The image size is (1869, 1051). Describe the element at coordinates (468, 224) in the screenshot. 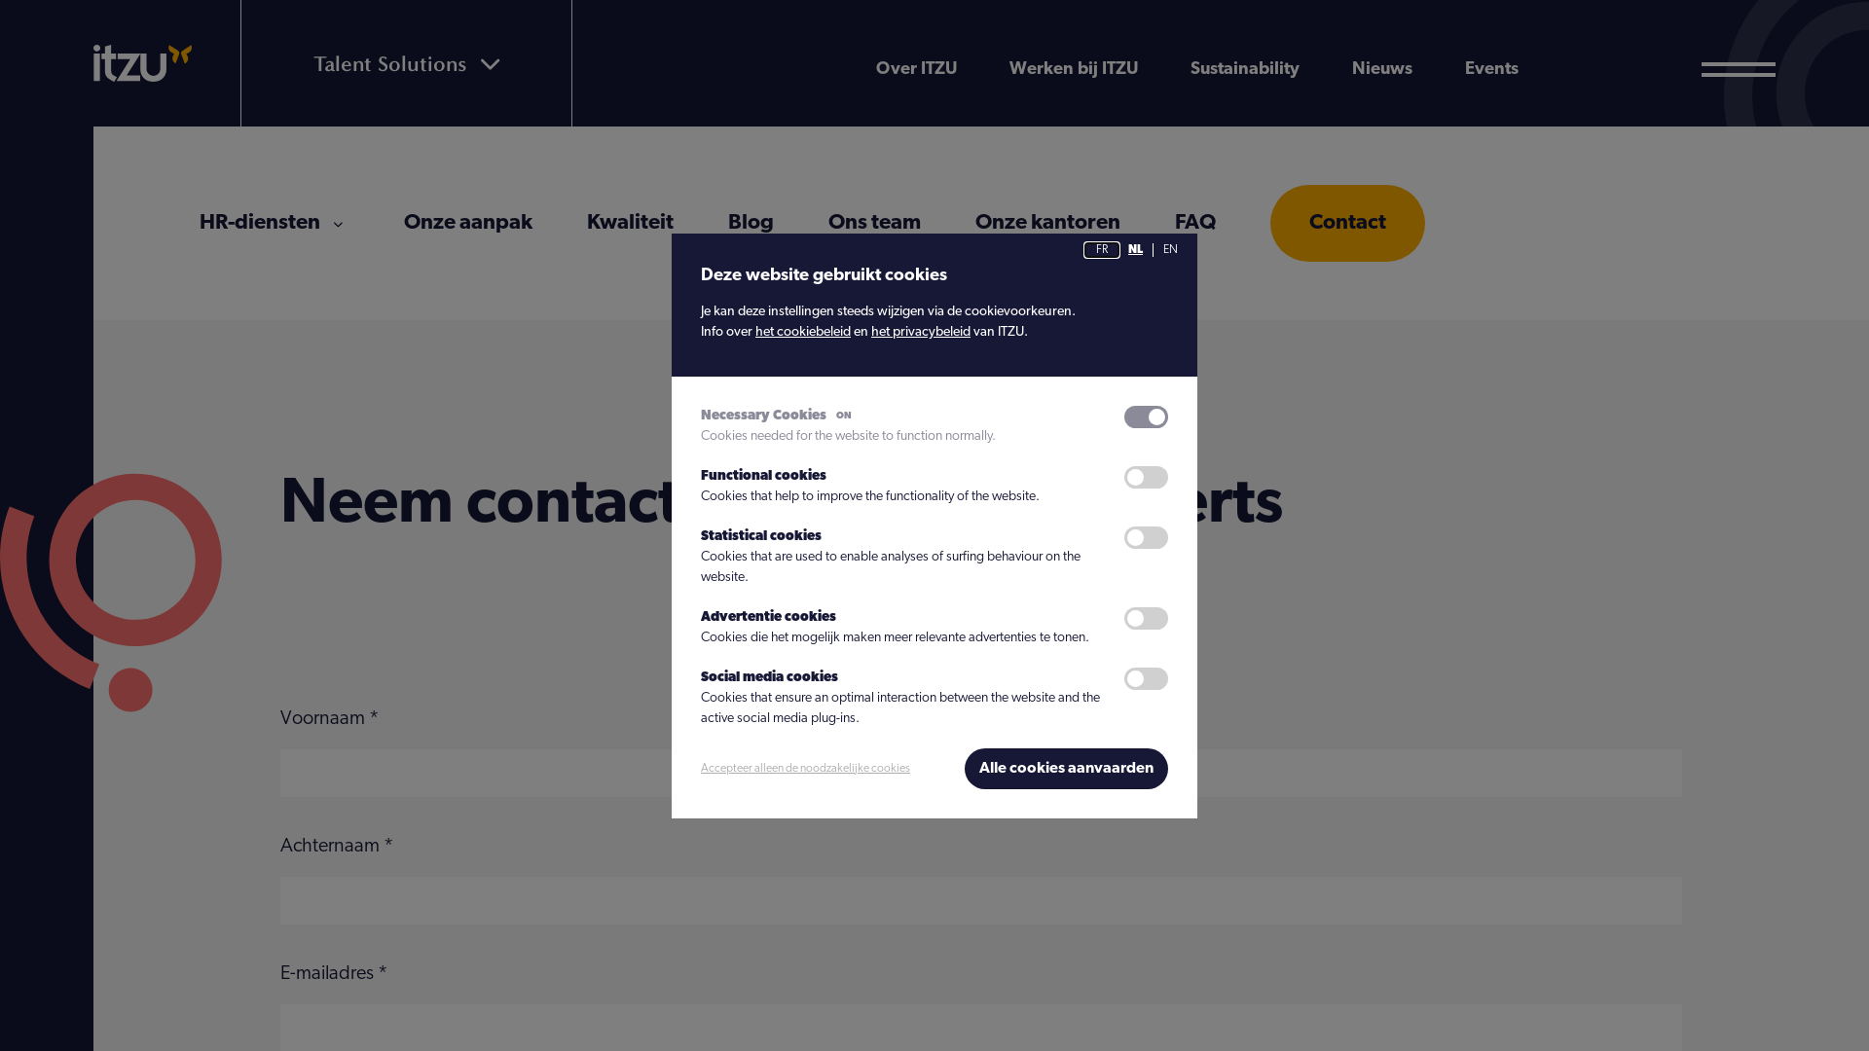

I see `Onze aanpak` at that location.